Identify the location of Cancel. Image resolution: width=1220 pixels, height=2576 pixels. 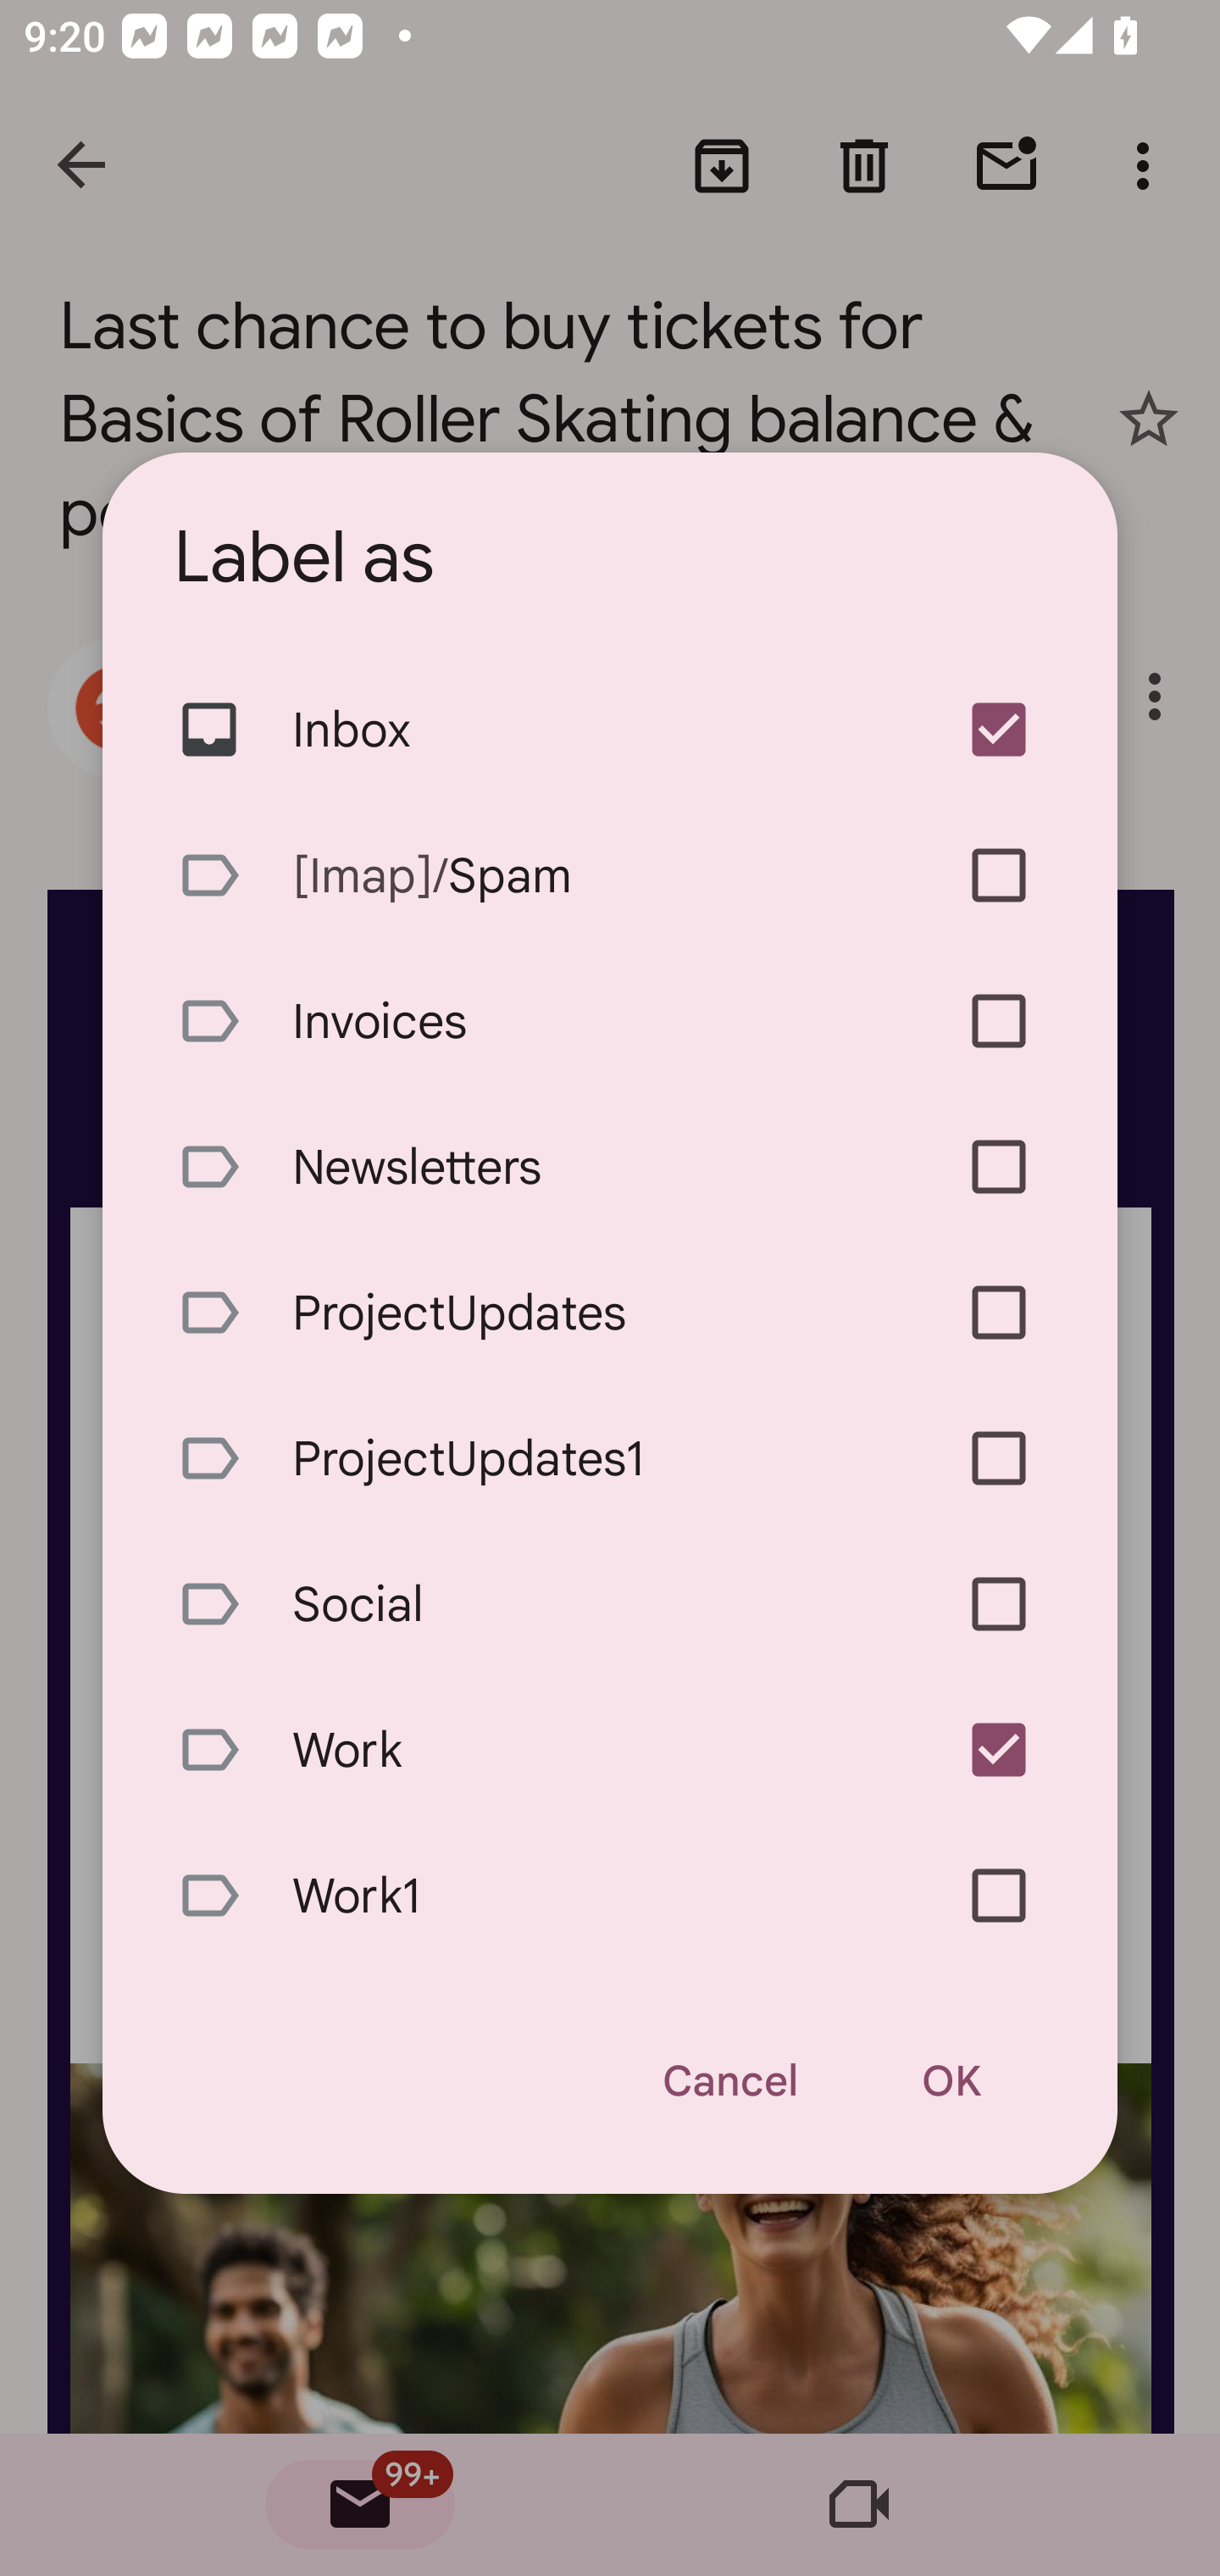
(729, 2081).